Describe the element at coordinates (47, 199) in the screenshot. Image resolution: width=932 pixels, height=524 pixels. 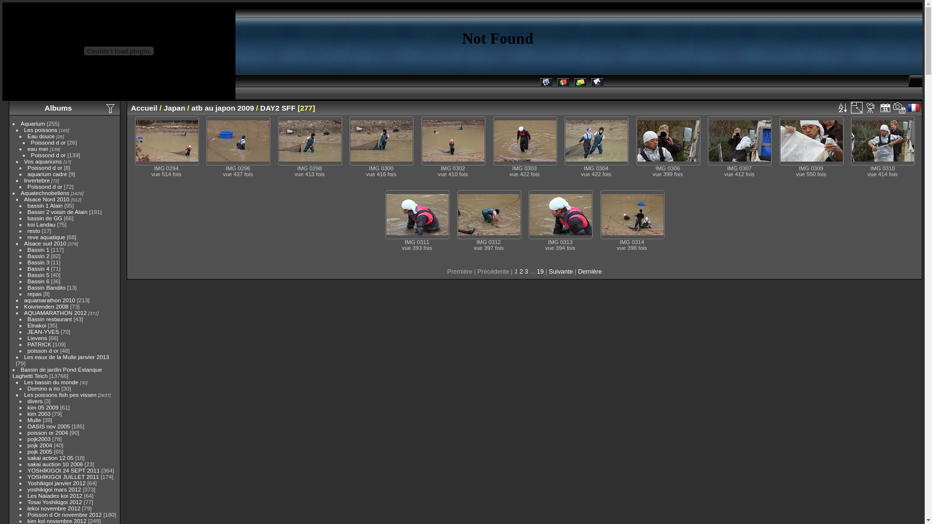
I see `Alsace Nord 2010` at that location.